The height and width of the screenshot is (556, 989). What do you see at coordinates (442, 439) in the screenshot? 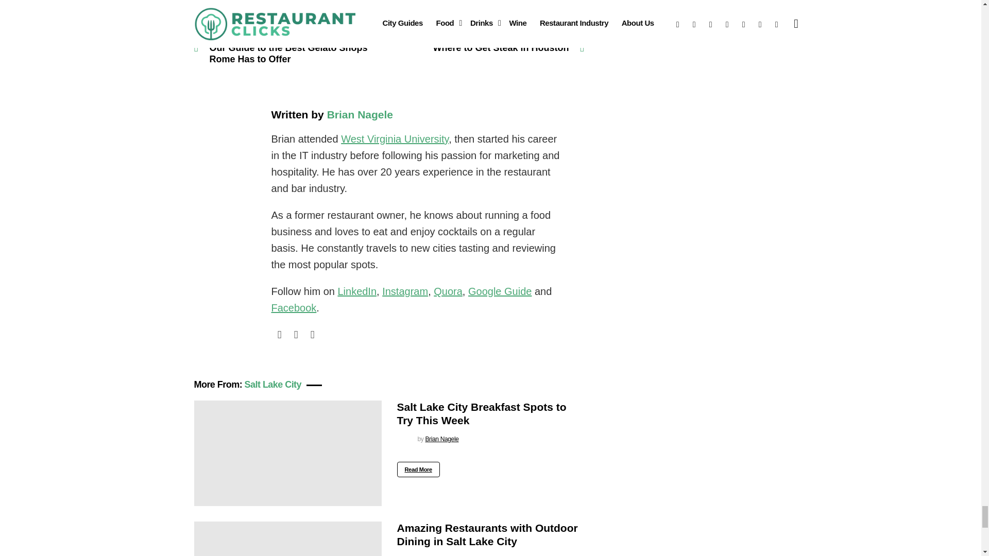
I see `Posts by Brian Nagele` at bounding box center [442, 439].